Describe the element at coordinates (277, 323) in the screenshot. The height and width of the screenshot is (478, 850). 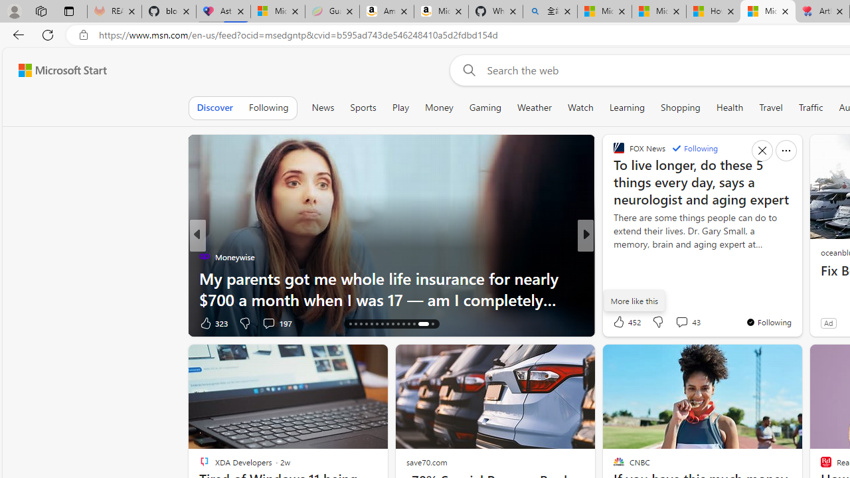
I see `View comments 197 Comment` at that location.